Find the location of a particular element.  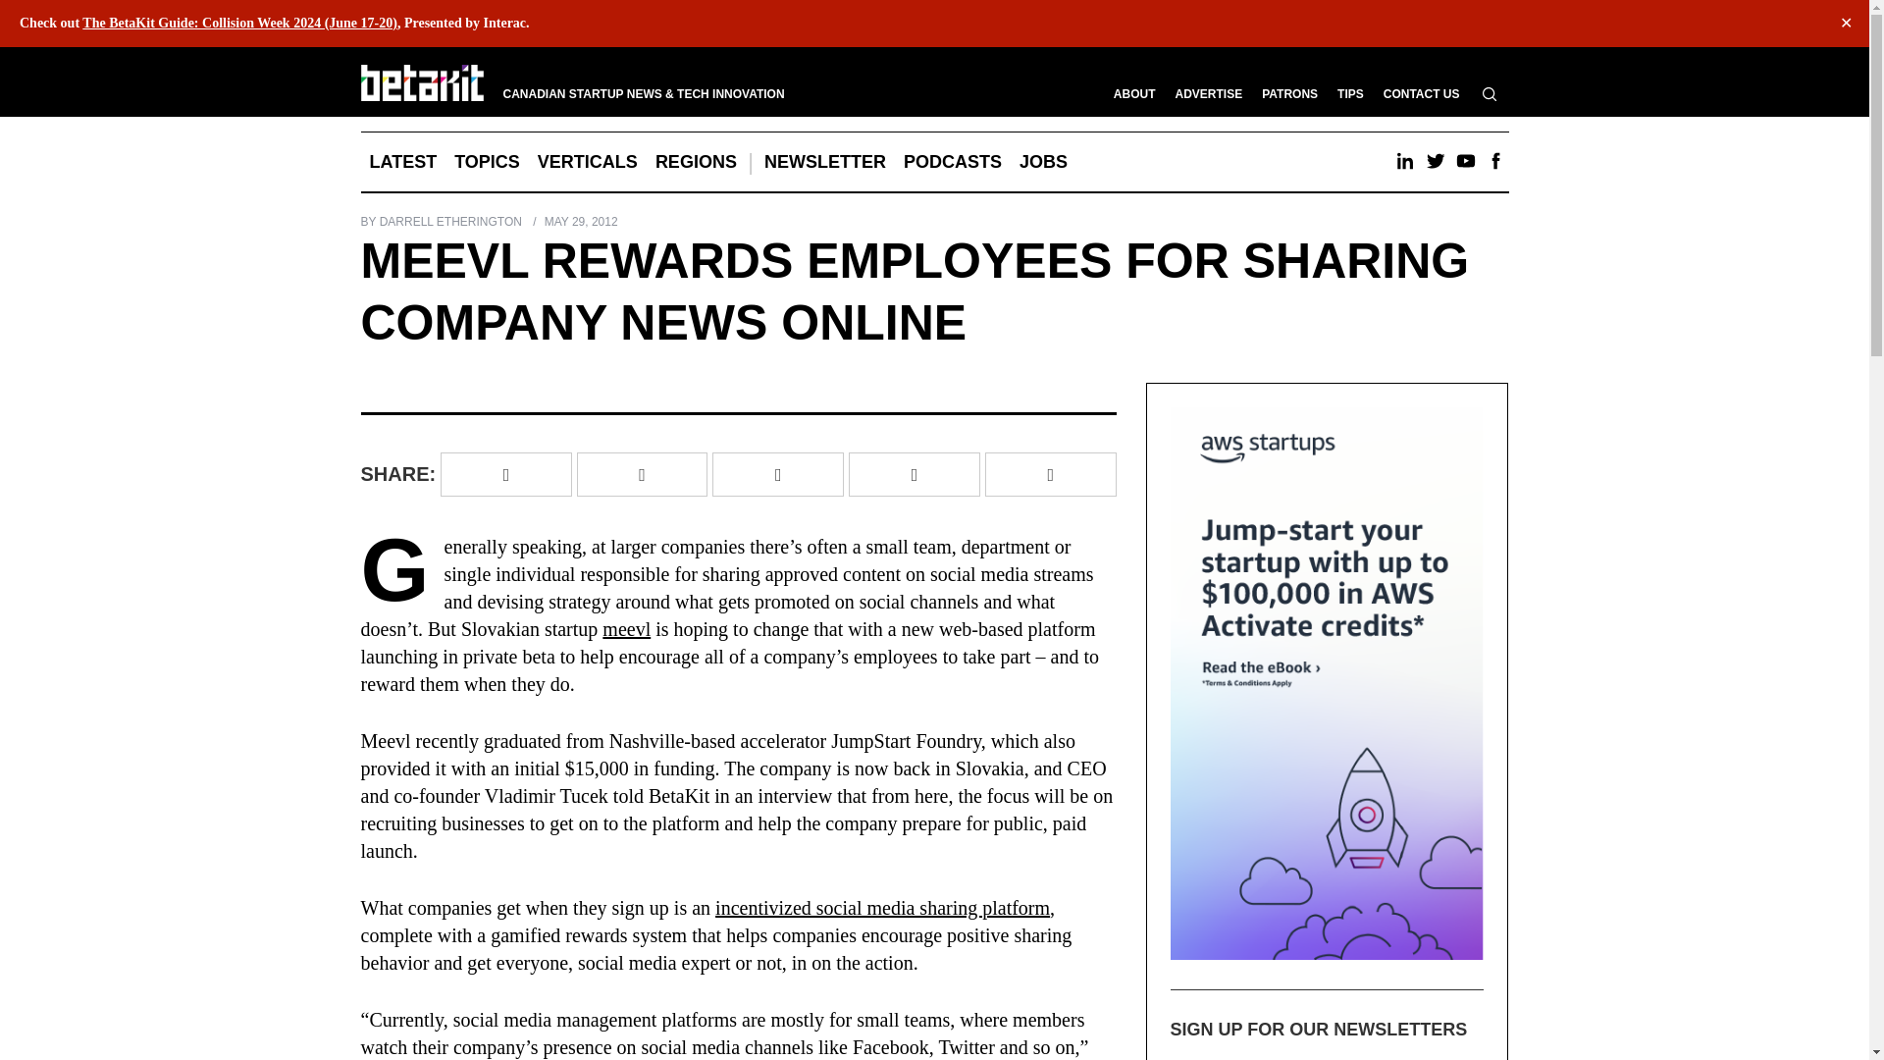

REGIONS is located at coordinates (696, 162).